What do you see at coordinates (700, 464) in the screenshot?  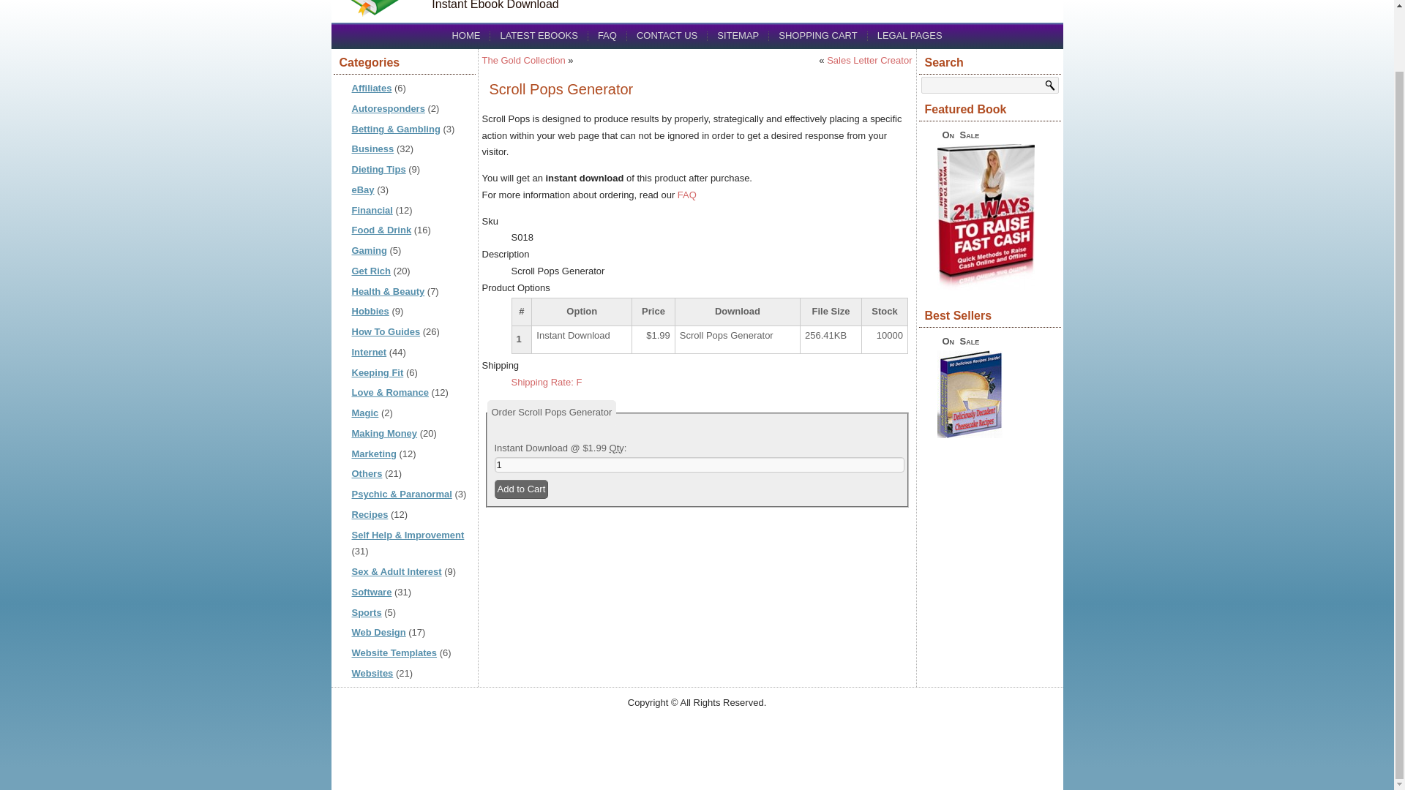 I see `1` at bounding box center [700, 464].